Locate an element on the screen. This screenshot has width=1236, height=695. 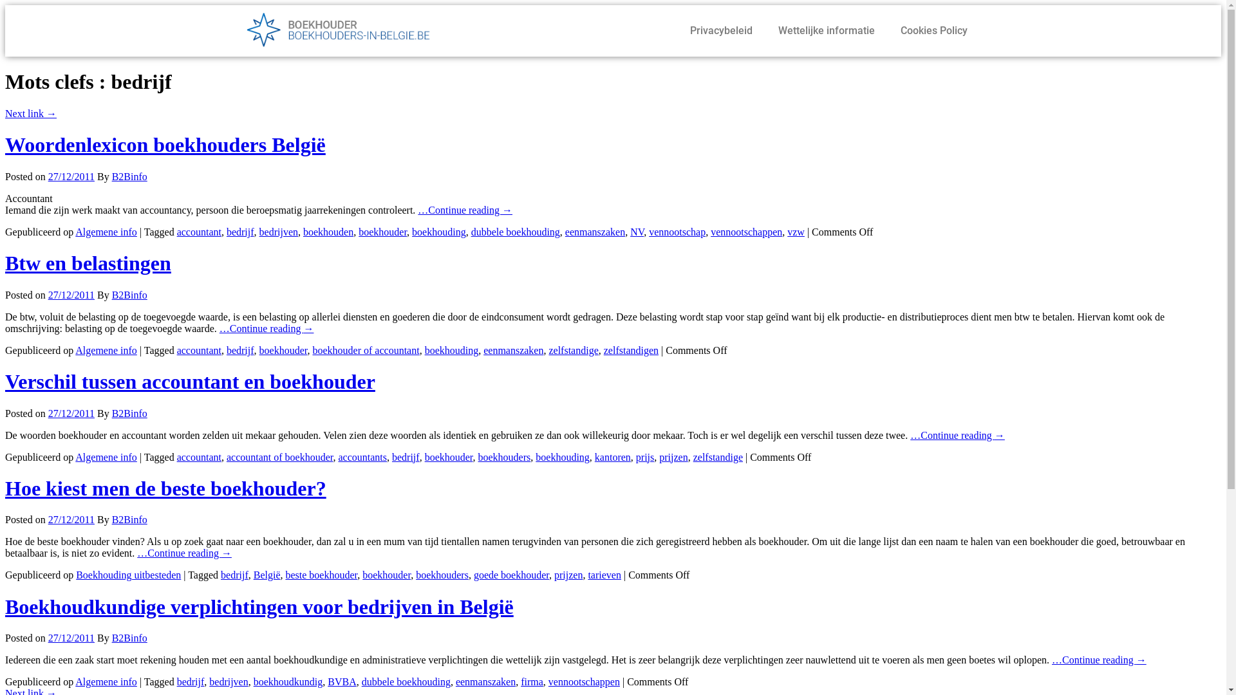
eenmanszaken is located at coordinates (595, 232).